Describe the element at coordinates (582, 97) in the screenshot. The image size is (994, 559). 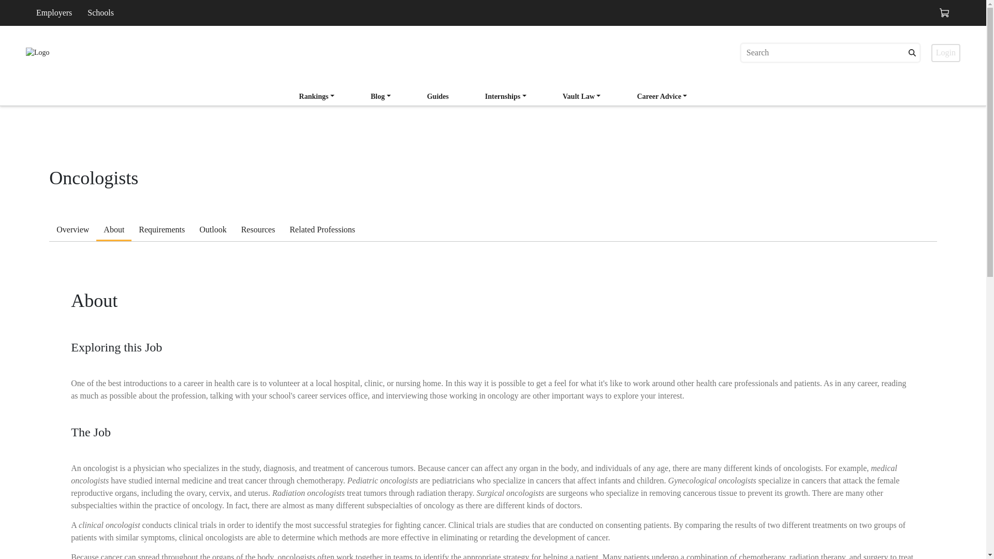
I see `Related Professions` at that location.